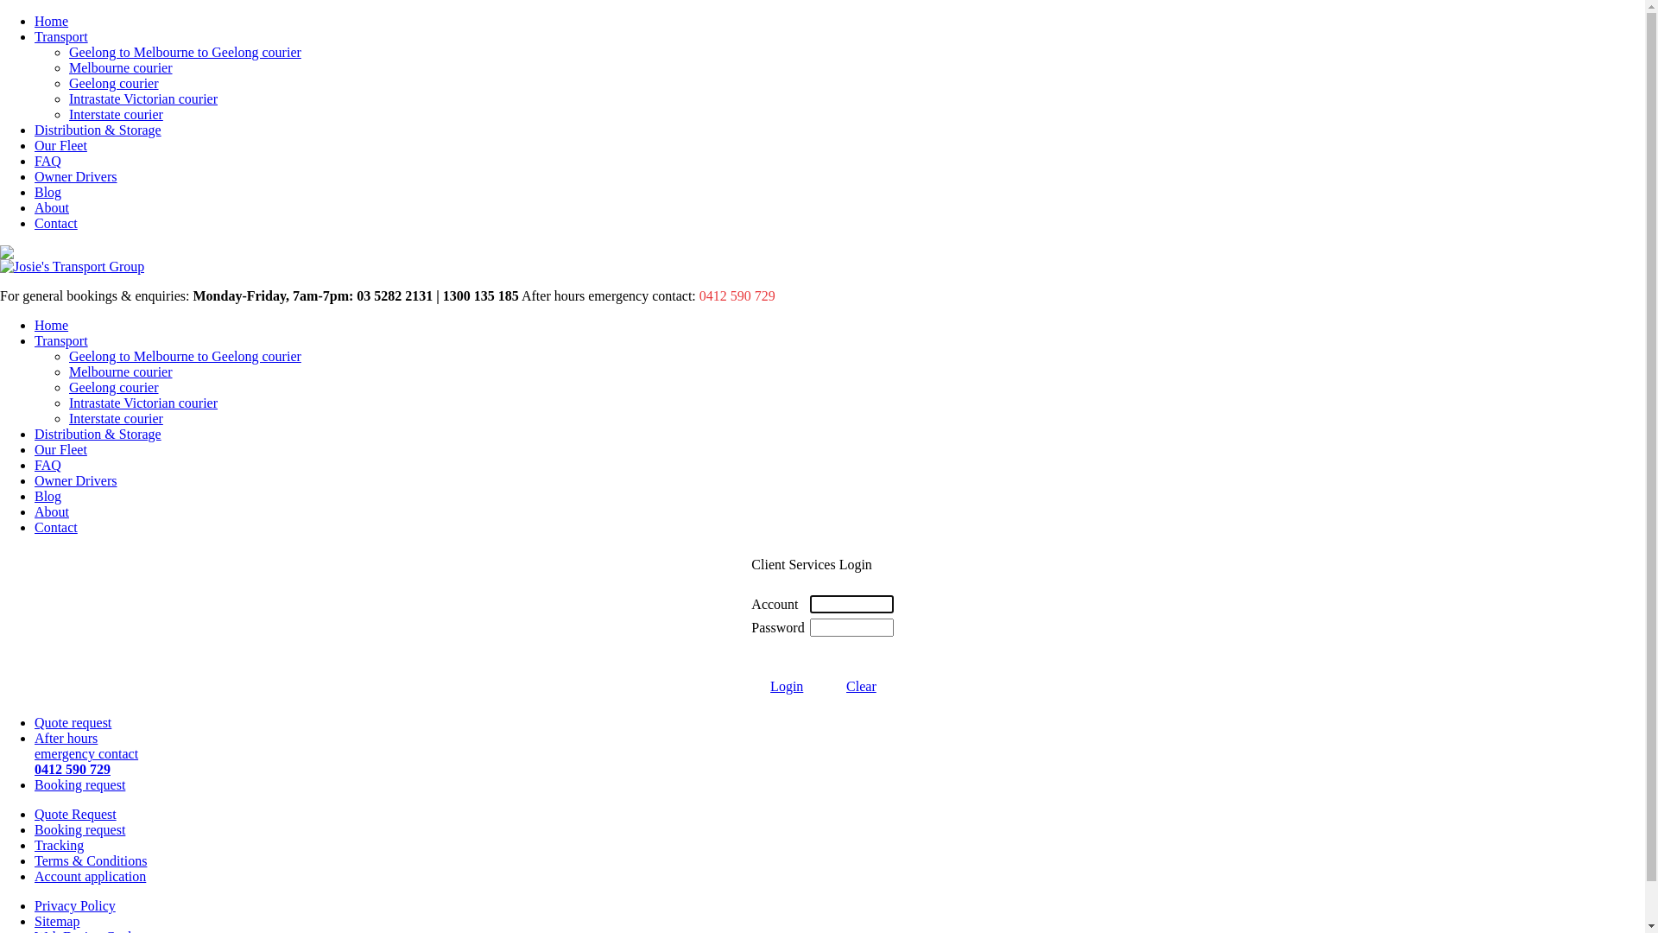  I want to click on Owner Drivers, so click(839, 177).